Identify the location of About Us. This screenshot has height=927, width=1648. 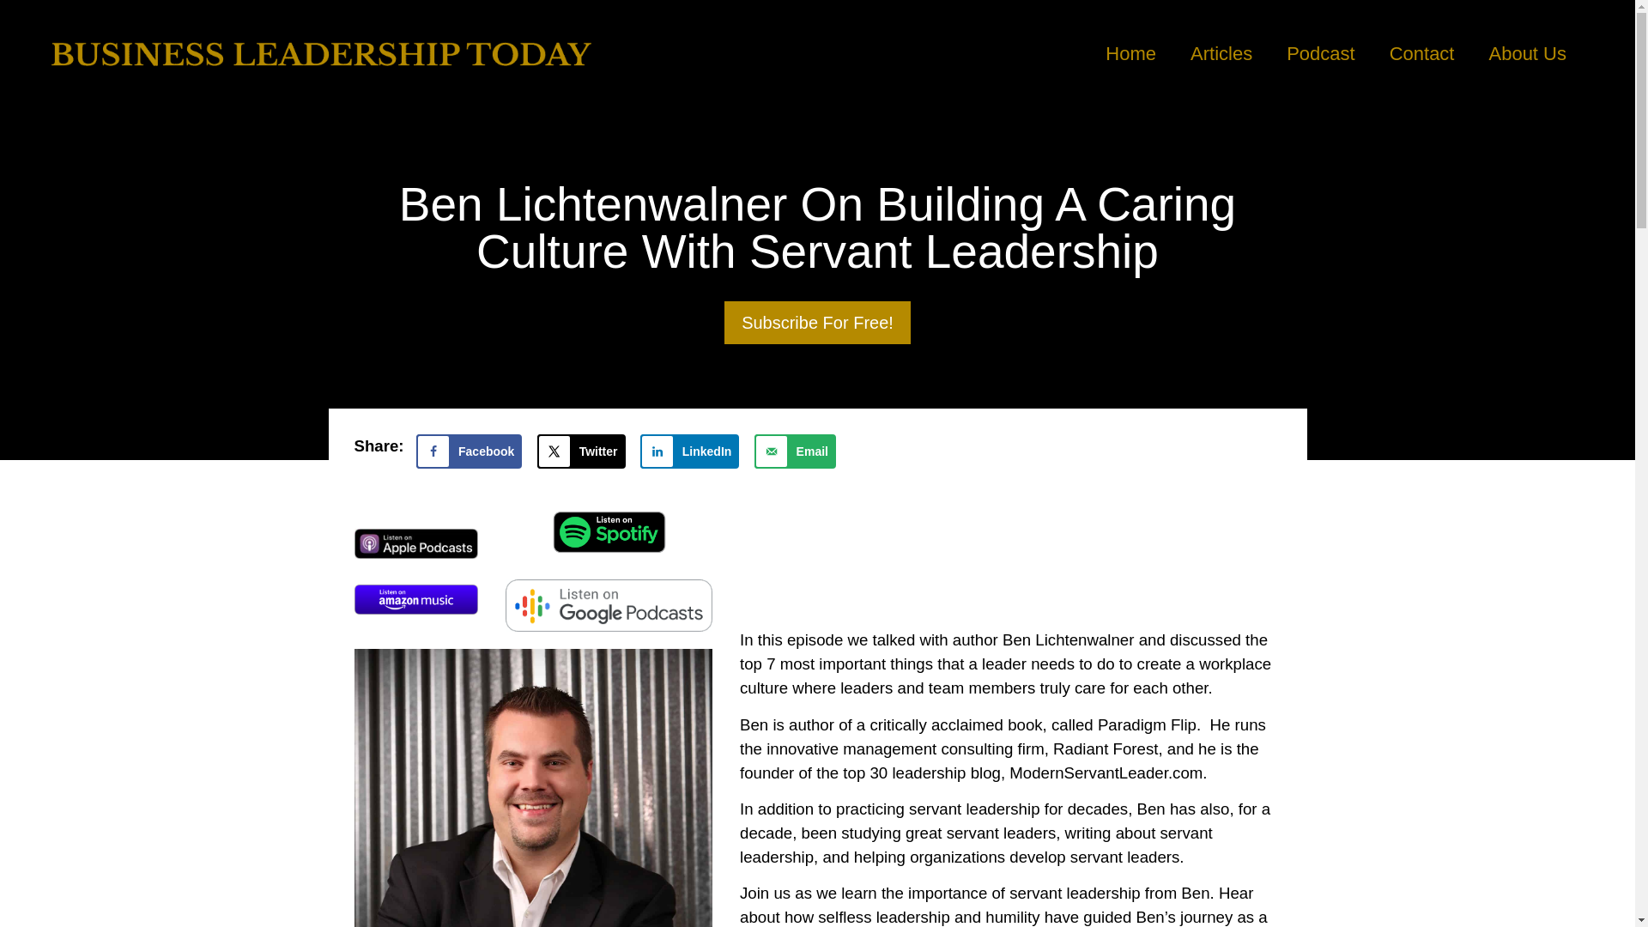
(1528, 53).